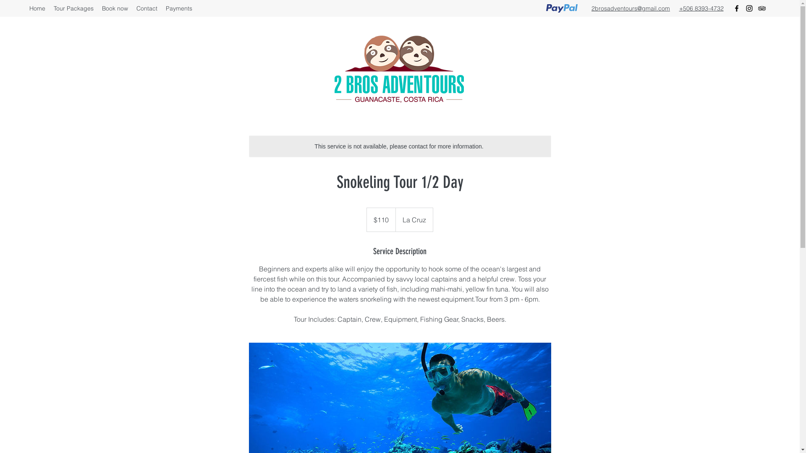  What do you see at coordinates (179, 8) in the screenshot?
I see `Payments` at bounding box center [179, 8].